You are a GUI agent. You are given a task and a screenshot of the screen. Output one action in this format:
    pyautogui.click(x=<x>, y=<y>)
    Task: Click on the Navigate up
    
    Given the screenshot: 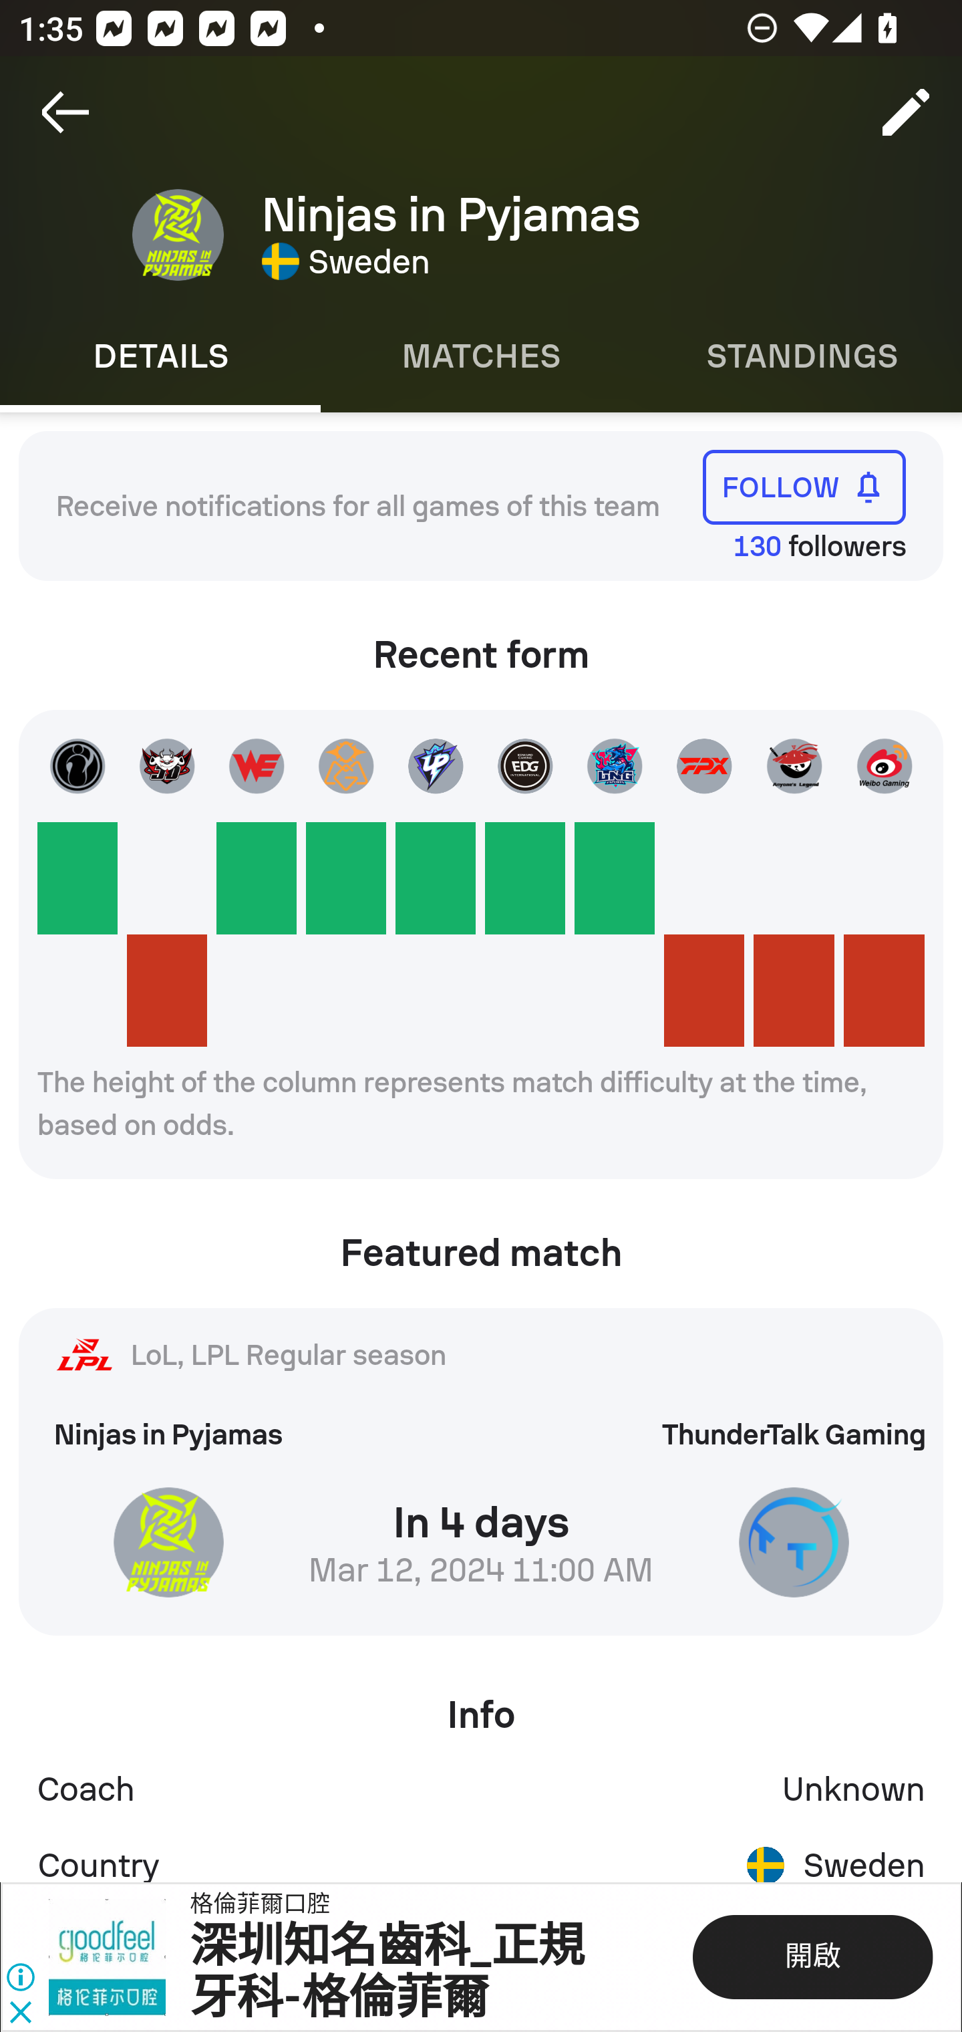 What is the action you would take?
    pyautogui.click(x=65, y=112)
    